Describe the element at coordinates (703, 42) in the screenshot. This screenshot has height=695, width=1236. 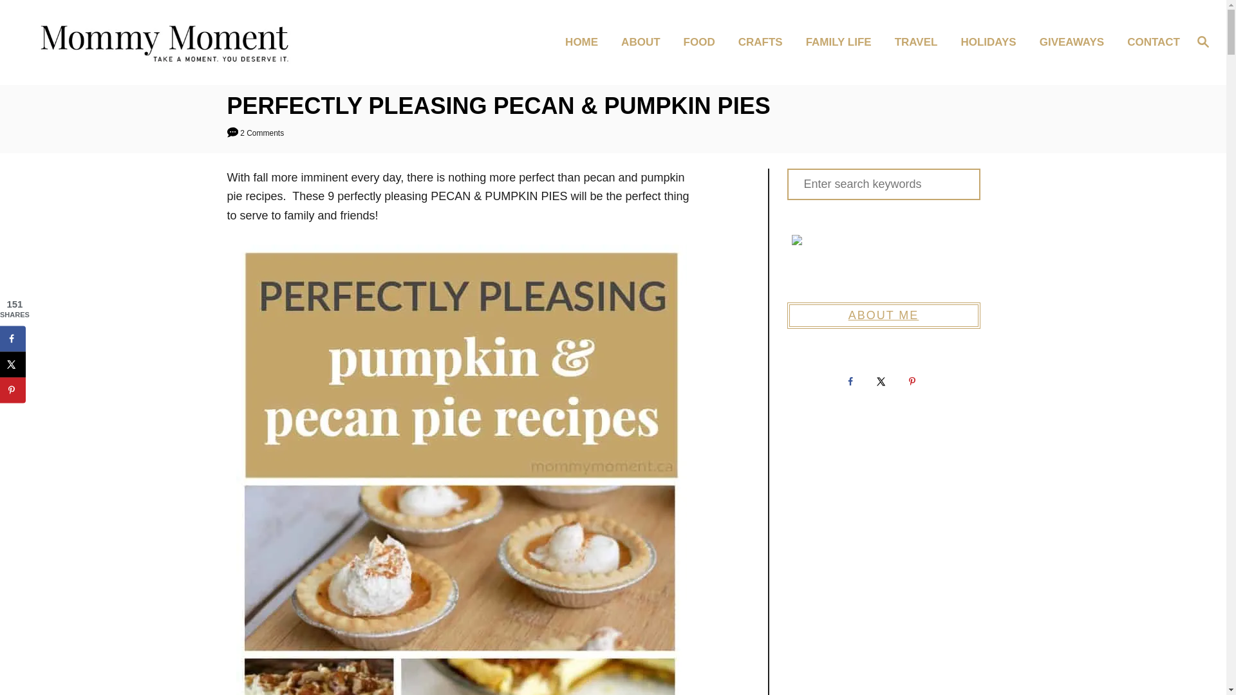
I see `FOOD` at that location.